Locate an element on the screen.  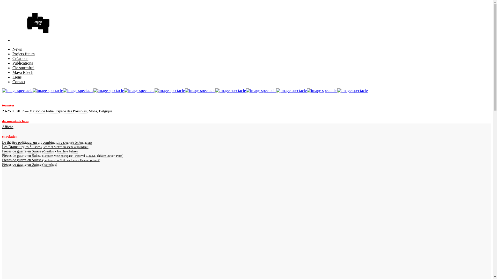
Publications is located at coordinates (23, 63).